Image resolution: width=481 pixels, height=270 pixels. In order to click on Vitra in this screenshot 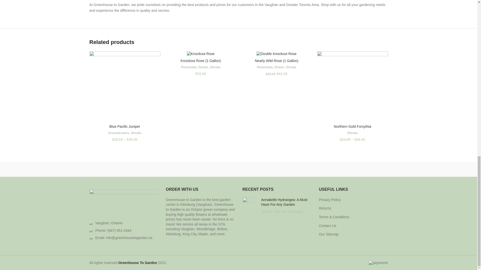, I will do `click(110, 169)`.